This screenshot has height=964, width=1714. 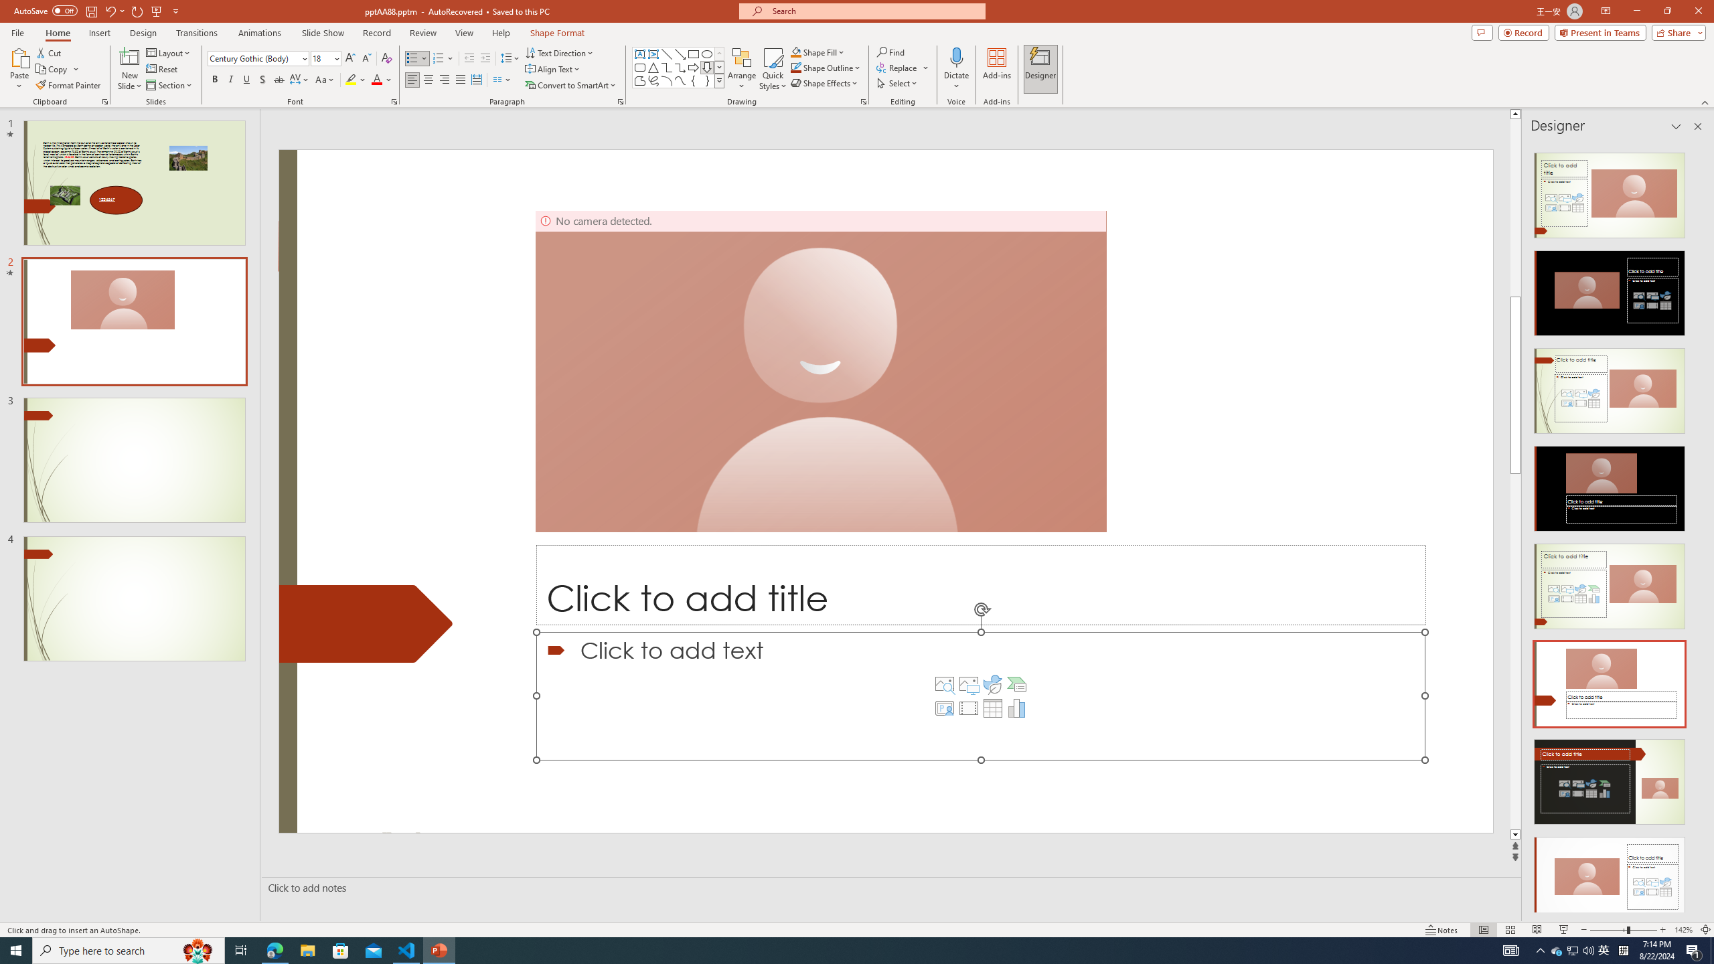 I want to click on Isosceles Triangle, so click(x=653, y=67).